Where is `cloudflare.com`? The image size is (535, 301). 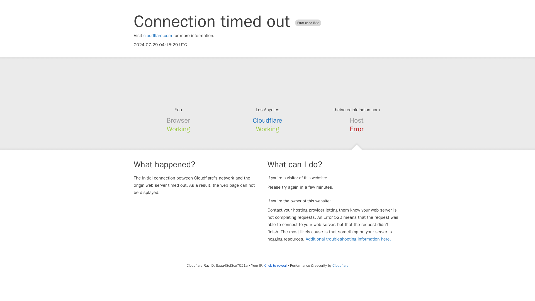
cloudflare.com is located at coordinates (158, 36).